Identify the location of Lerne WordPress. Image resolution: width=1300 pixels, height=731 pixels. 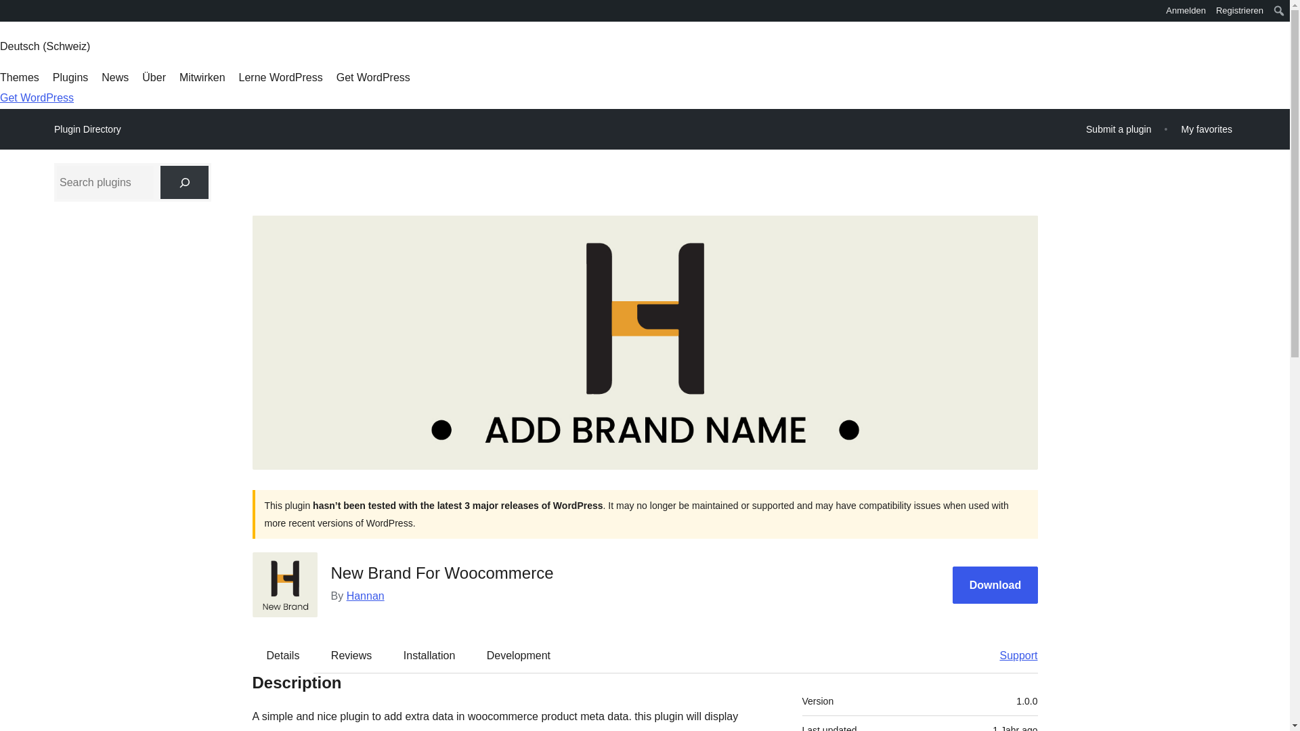
(280, 77).